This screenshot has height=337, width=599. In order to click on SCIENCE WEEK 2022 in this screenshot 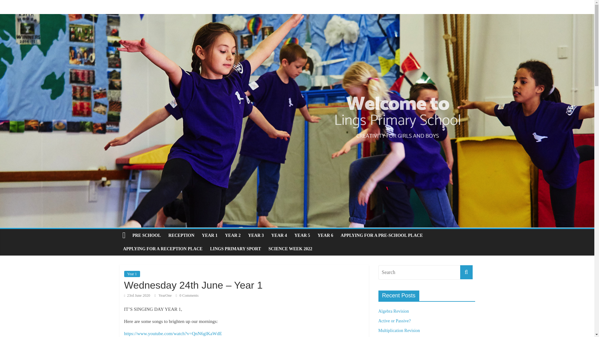, I will do `click(290, 249)`.